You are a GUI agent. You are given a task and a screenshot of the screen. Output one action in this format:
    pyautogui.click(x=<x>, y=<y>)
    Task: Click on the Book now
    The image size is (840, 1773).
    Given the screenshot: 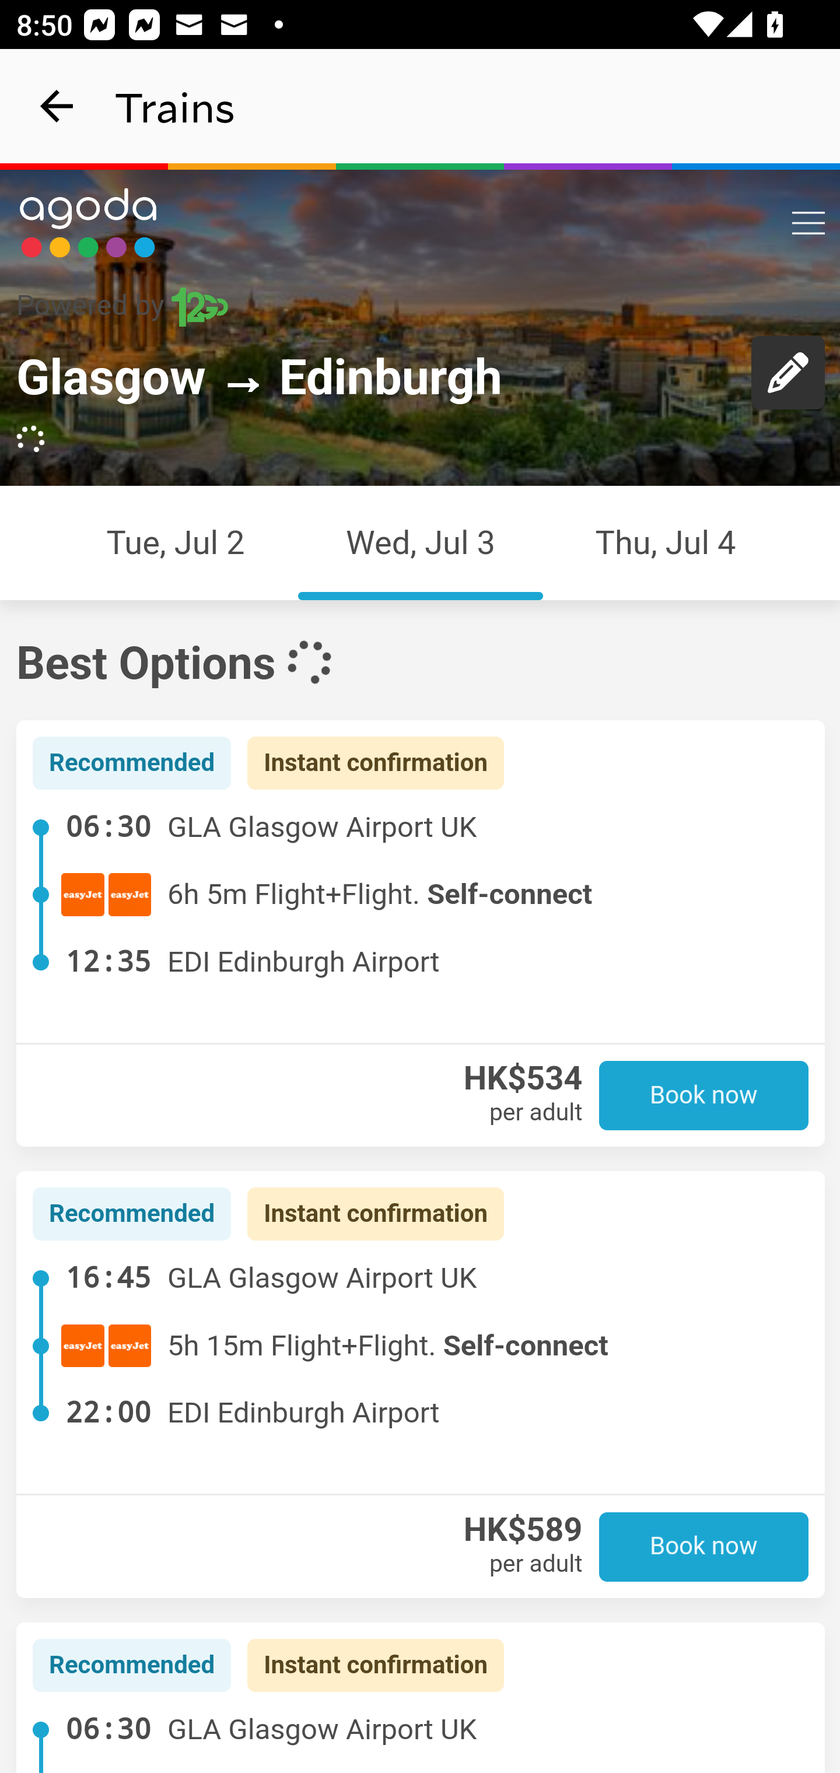 What is the action you would take?
    pyautogui.click(x=704, y=1546)
    